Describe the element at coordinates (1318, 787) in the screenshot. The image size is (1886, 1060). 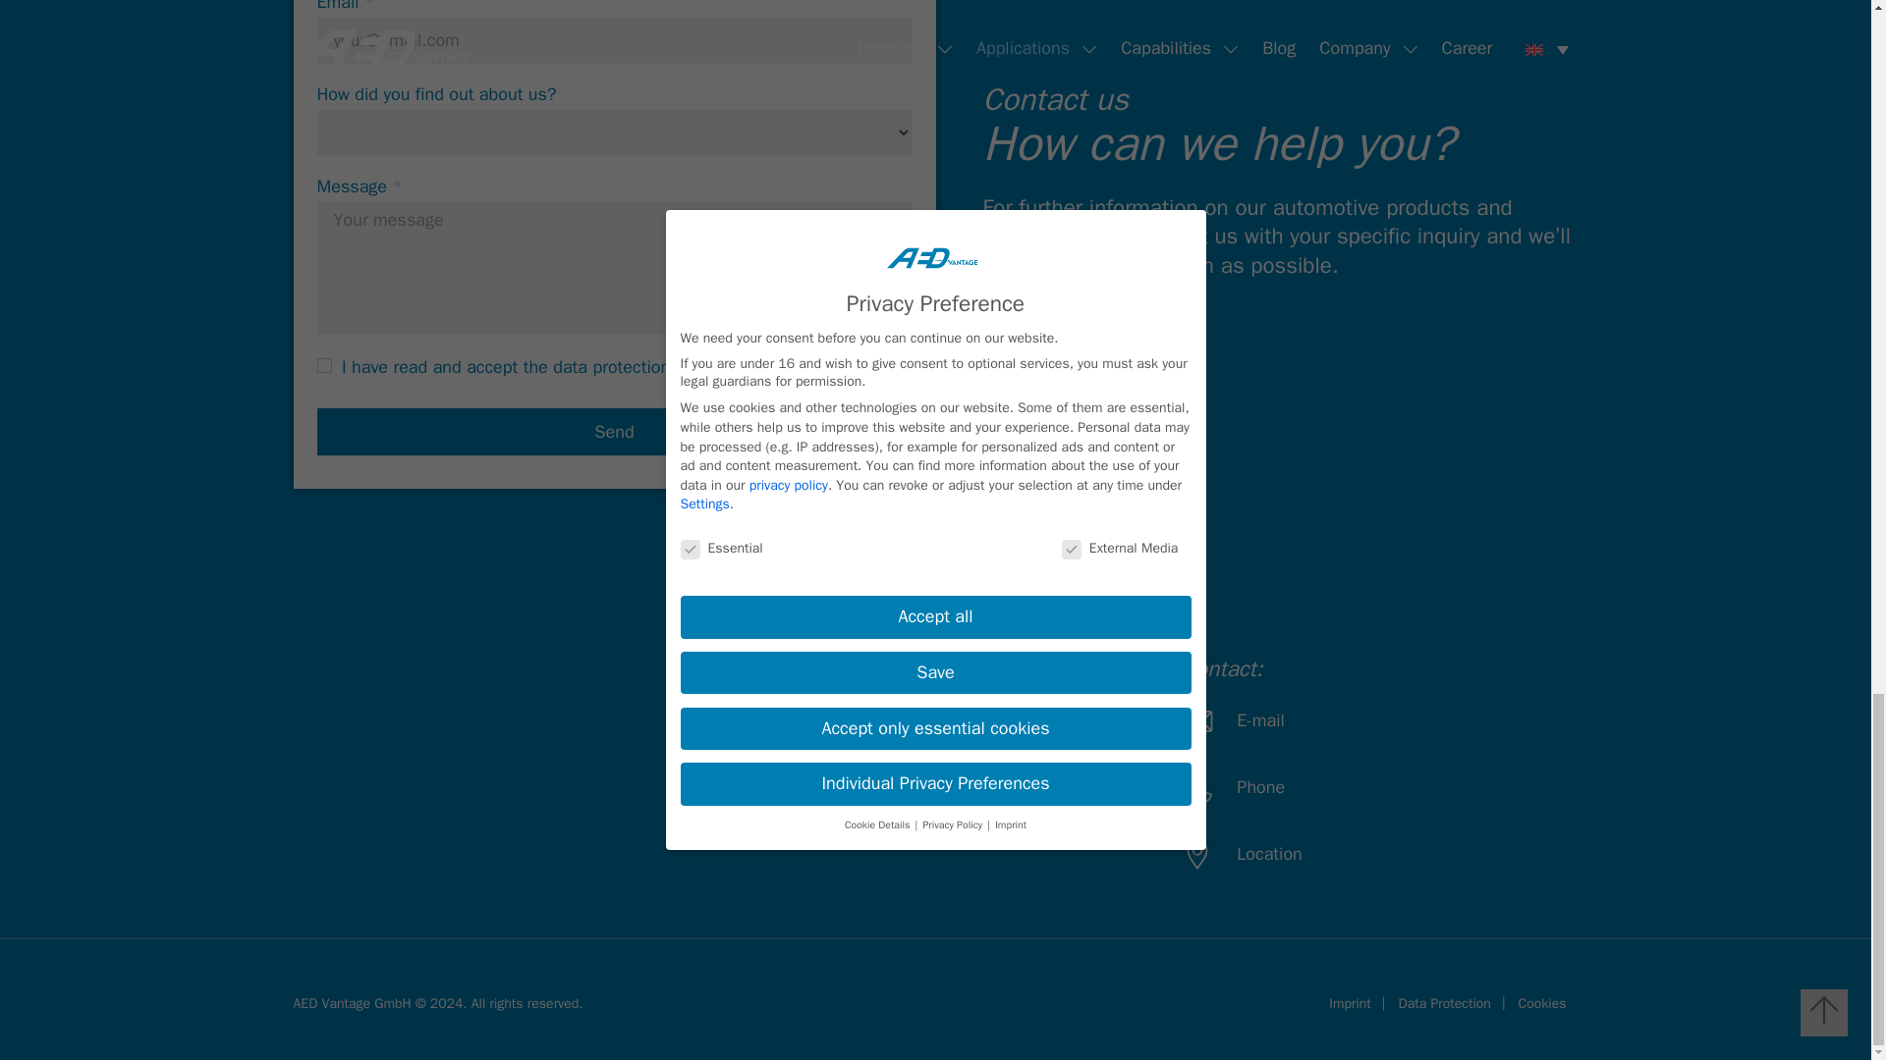
I see `Phone` at that location.